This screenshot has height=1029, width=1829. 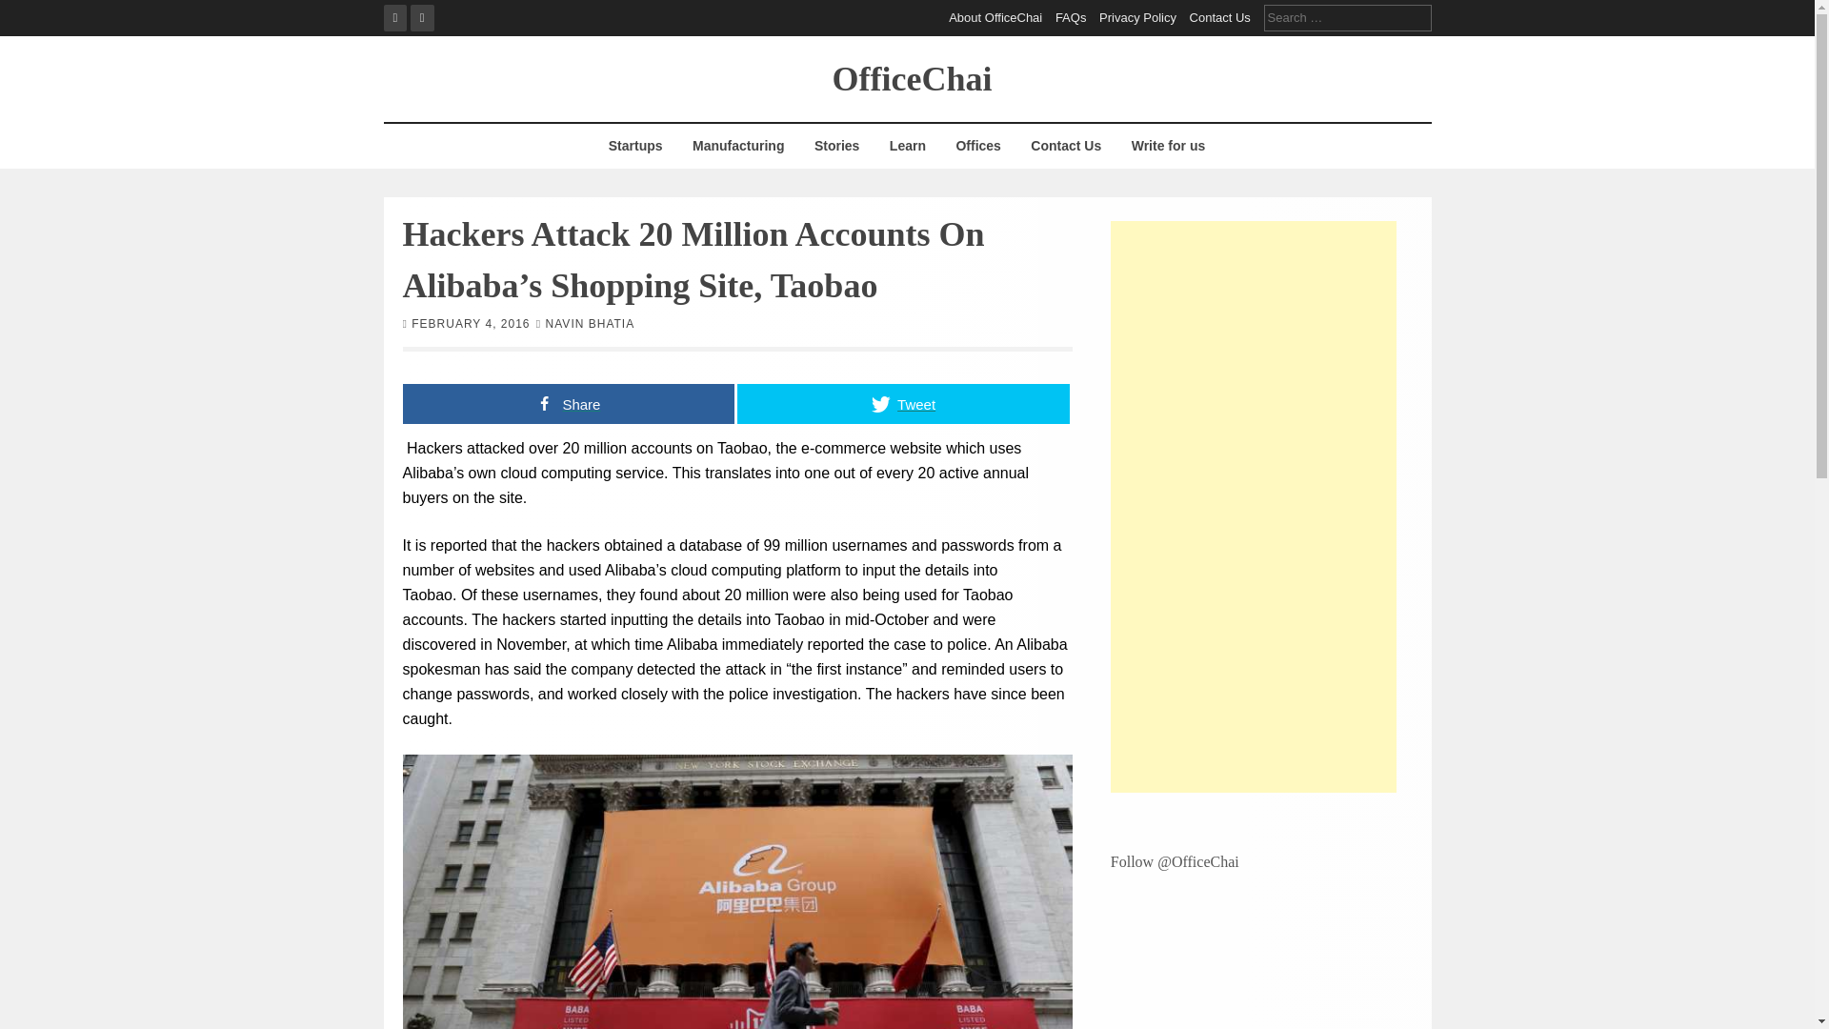 What do you see at coordinates (913, 77) in the screenshot?
I see `OfficeChai` at bounding box center [913, 77].